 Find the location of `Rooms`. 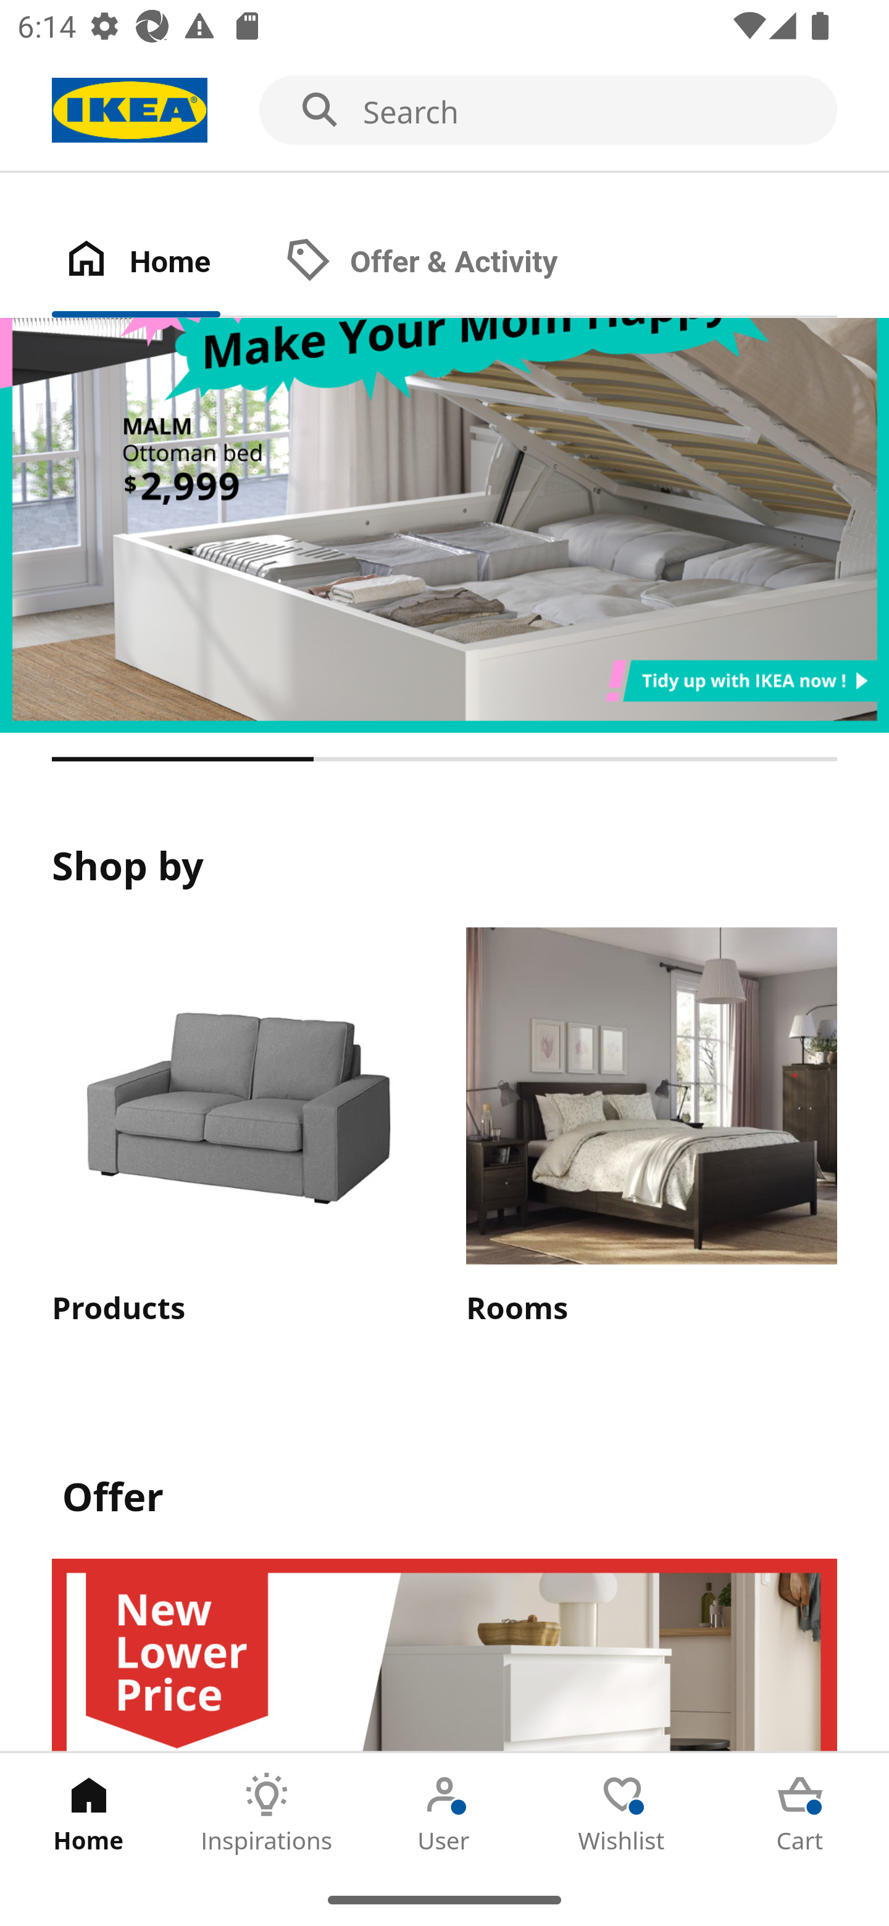

Rooms is located at coordinates (651, 1127).